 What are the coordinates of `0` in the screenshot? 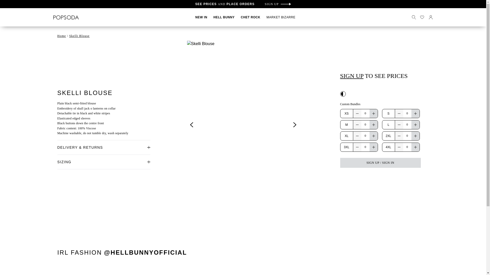 It's located at (365, 135).